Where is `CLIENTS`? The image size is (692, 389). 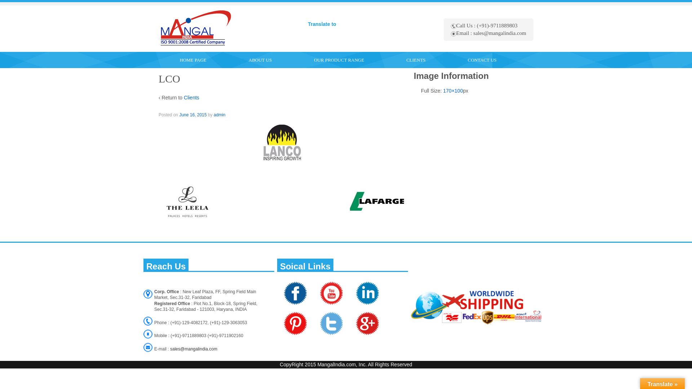
CLIENTS is located at coordinates (416, 60).